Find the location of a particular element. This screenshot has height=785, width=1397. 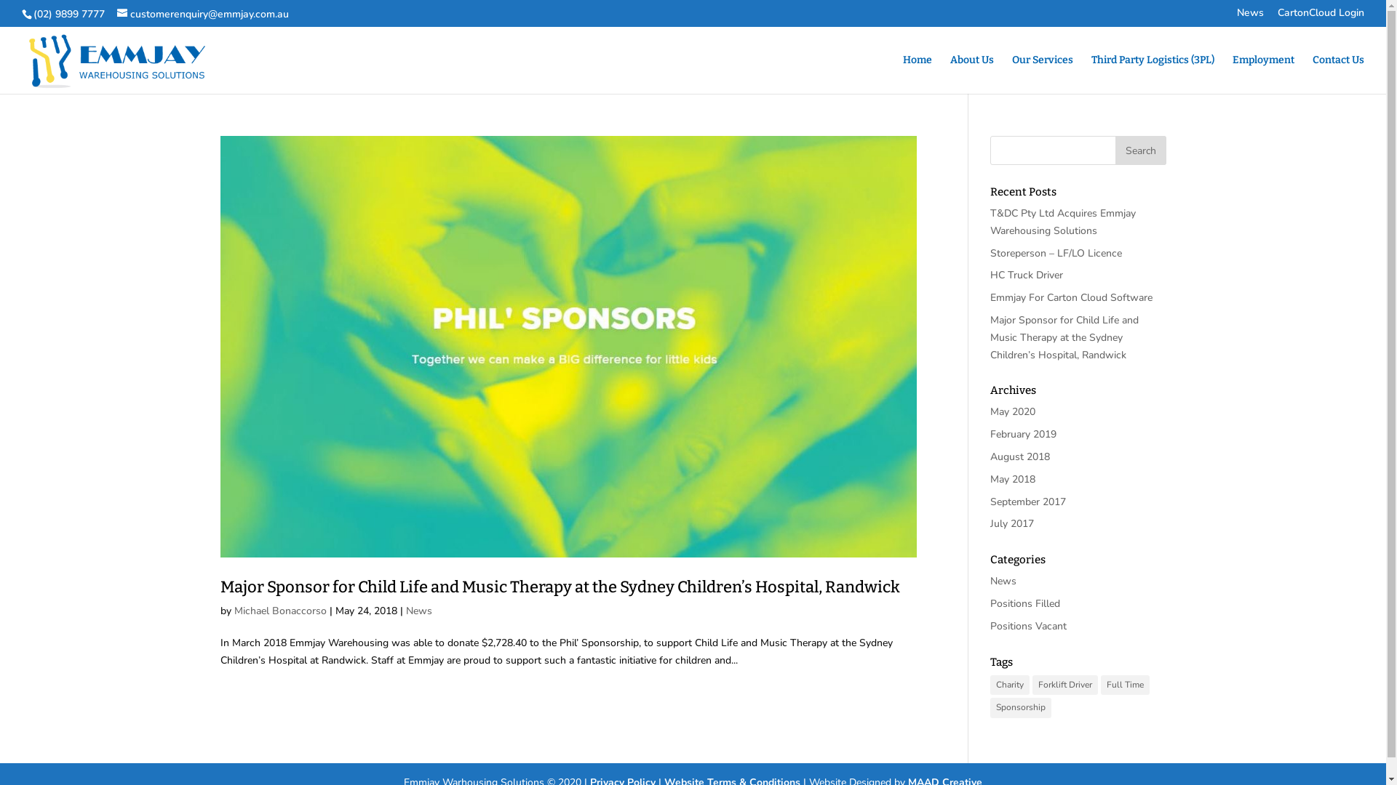

Sponsorship is located at coordinates (1021, 708).